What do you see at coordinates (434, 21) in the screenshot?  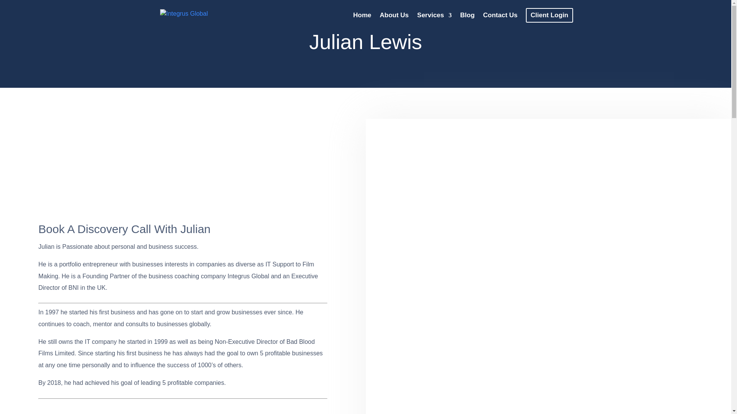 I see `Services` at bounding box center [434, 21].